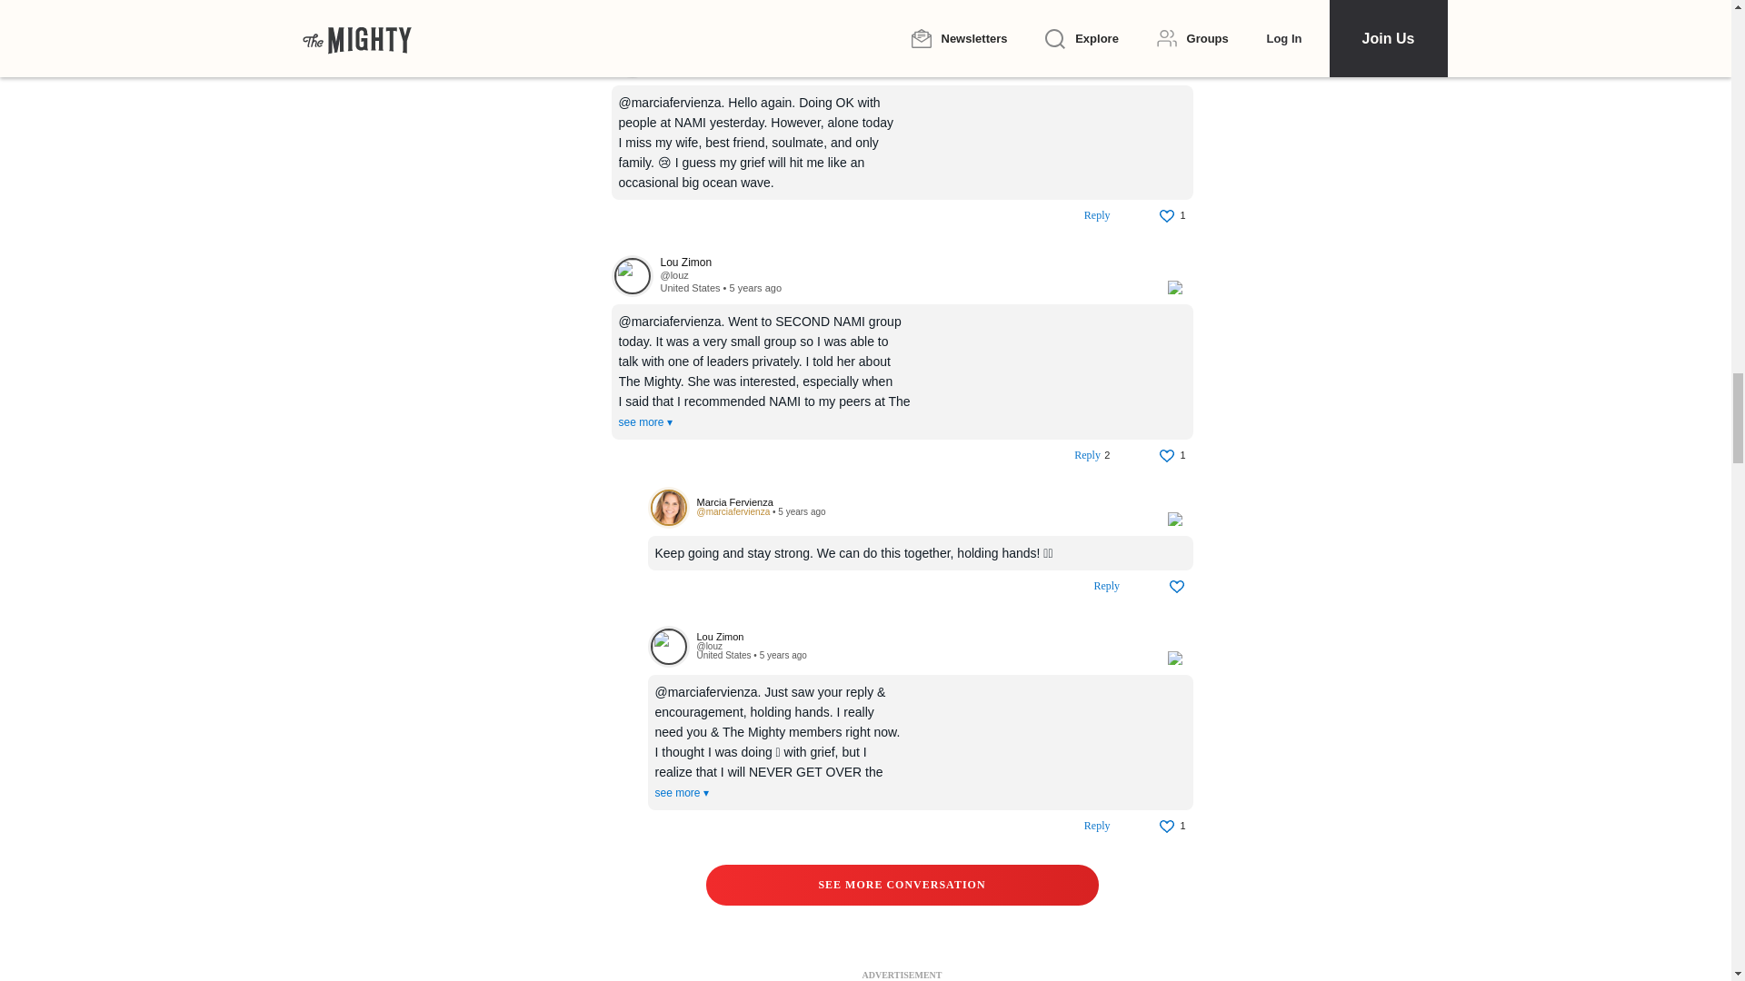  Describe the element at coordinates (922, 502) in the screenshot. I see `View their profile` at that location.